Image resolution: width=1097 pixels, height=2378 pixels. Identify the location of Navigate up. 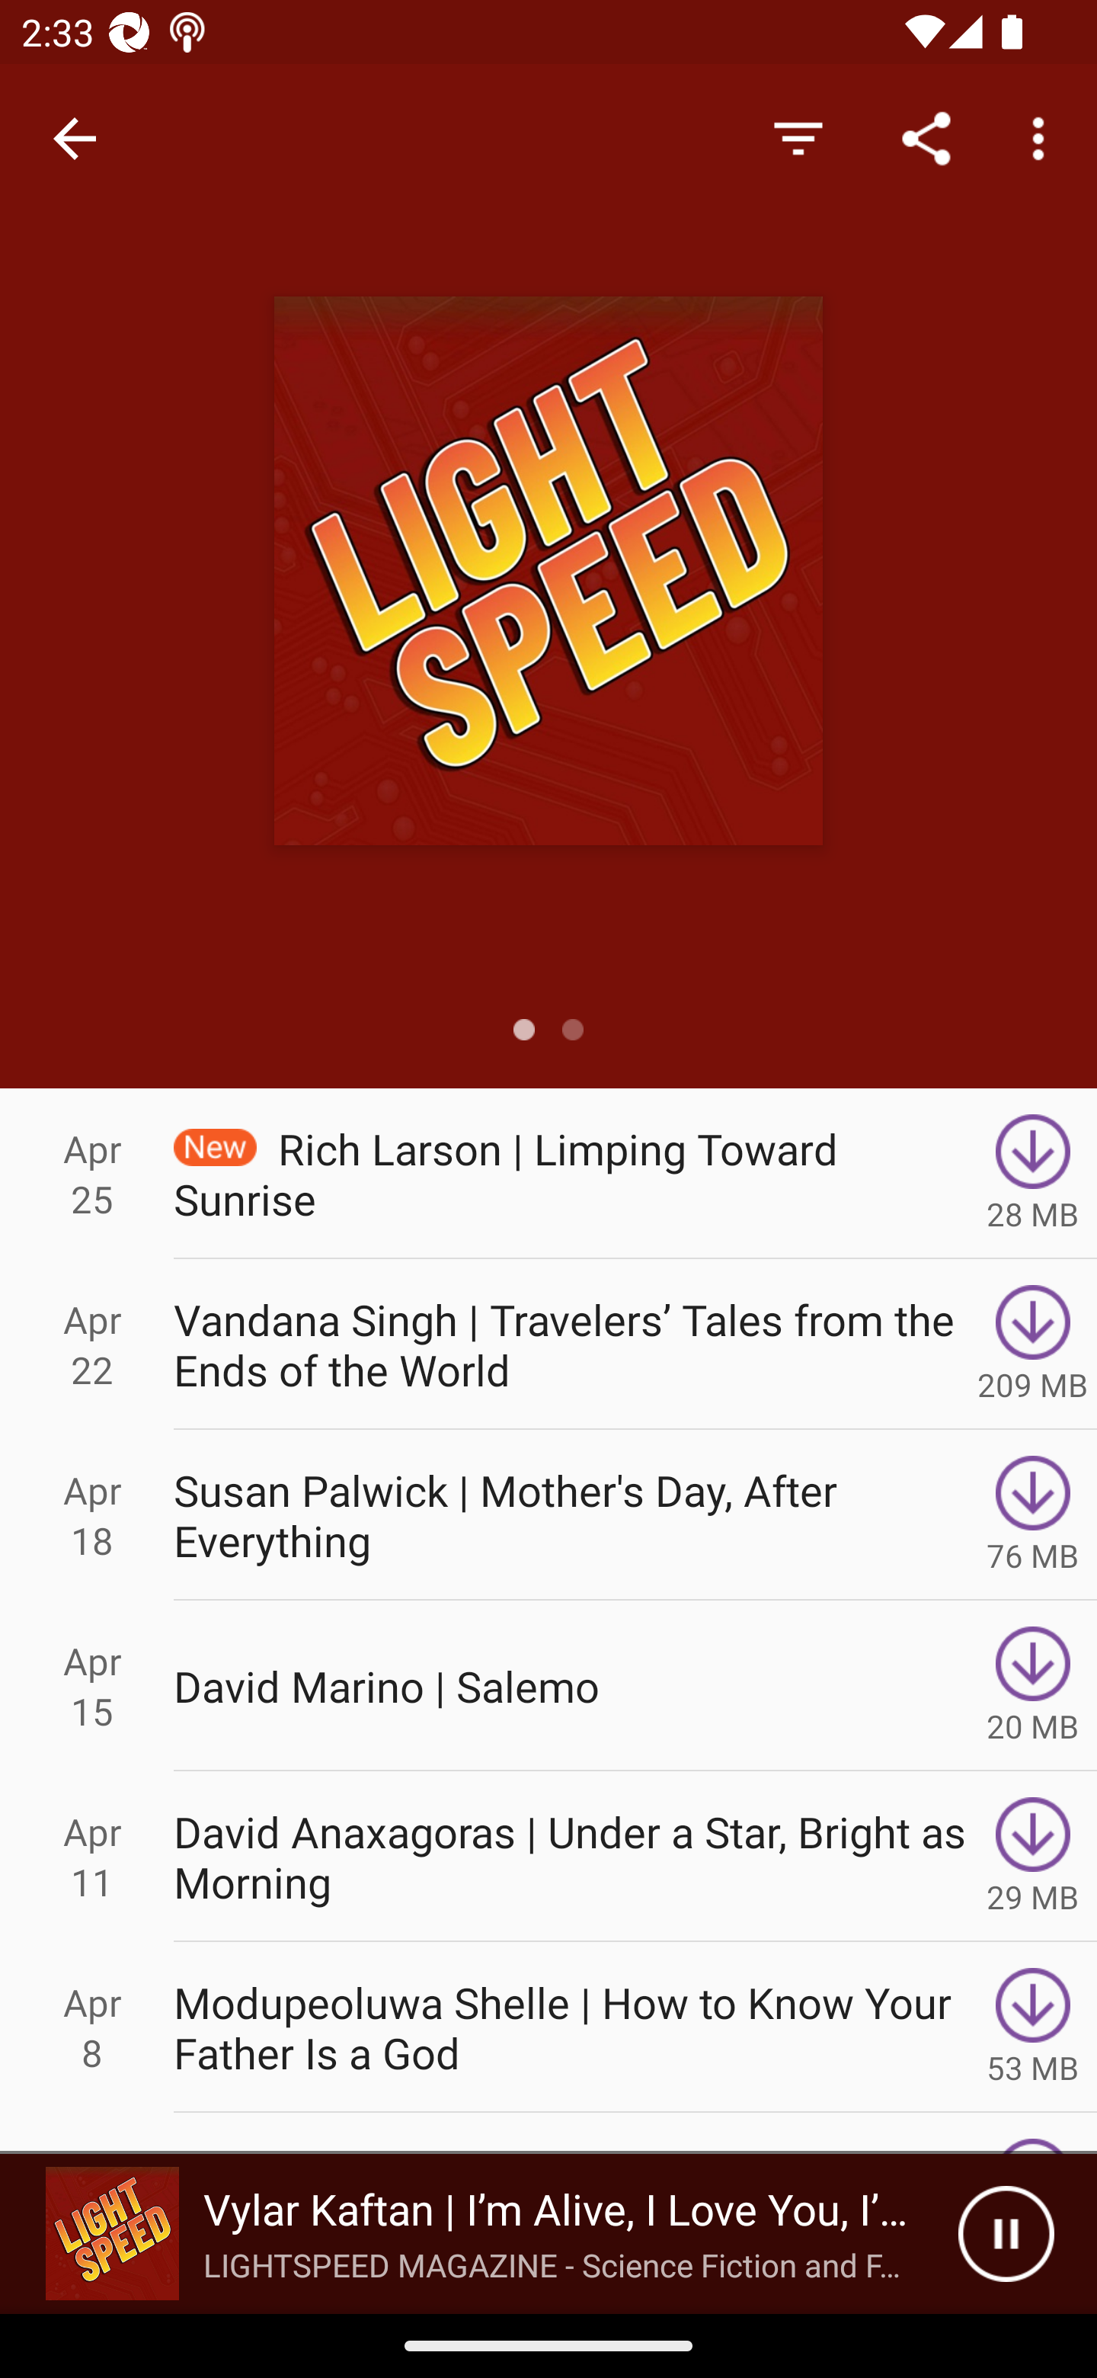
(75, 139).